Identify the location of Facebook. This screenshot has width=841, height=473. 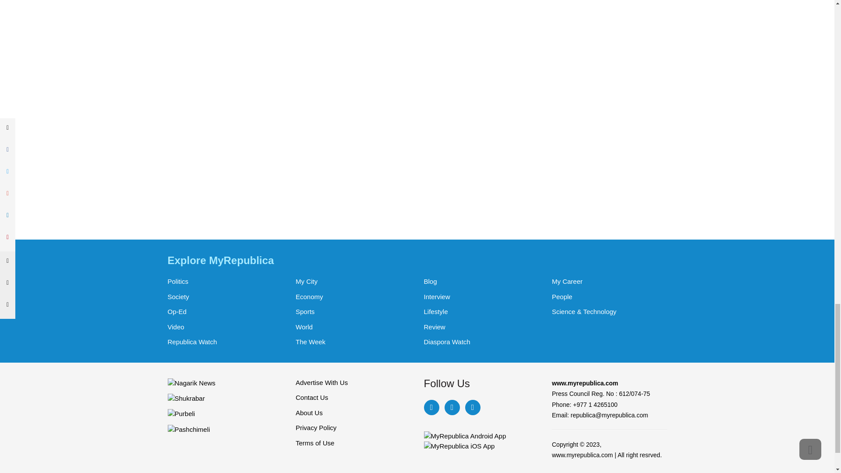
(431, 407).